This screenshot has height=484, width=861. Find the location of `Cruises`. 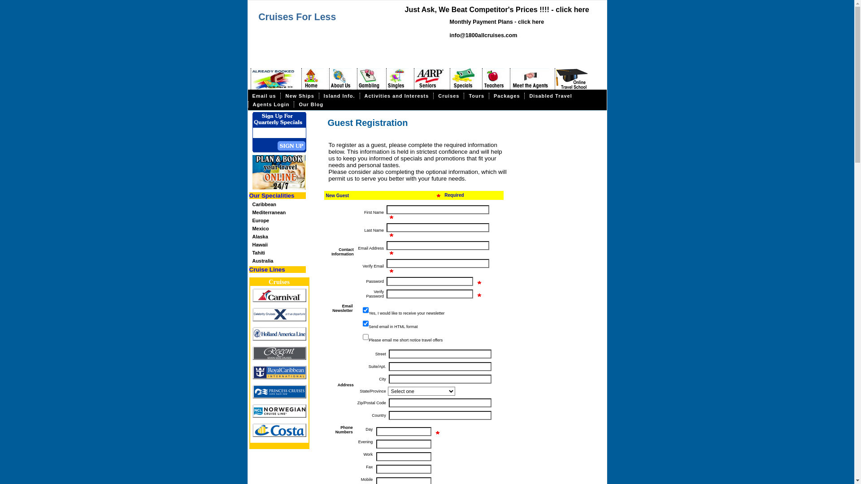

Cruises is located at coordinates (279, 282).